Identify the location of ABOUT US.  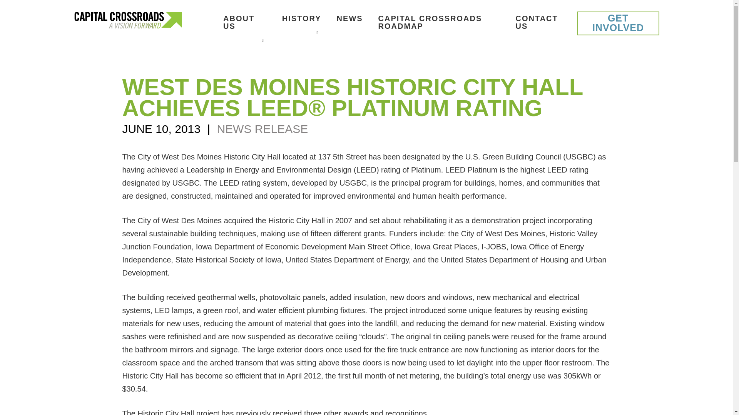
(245, 22).